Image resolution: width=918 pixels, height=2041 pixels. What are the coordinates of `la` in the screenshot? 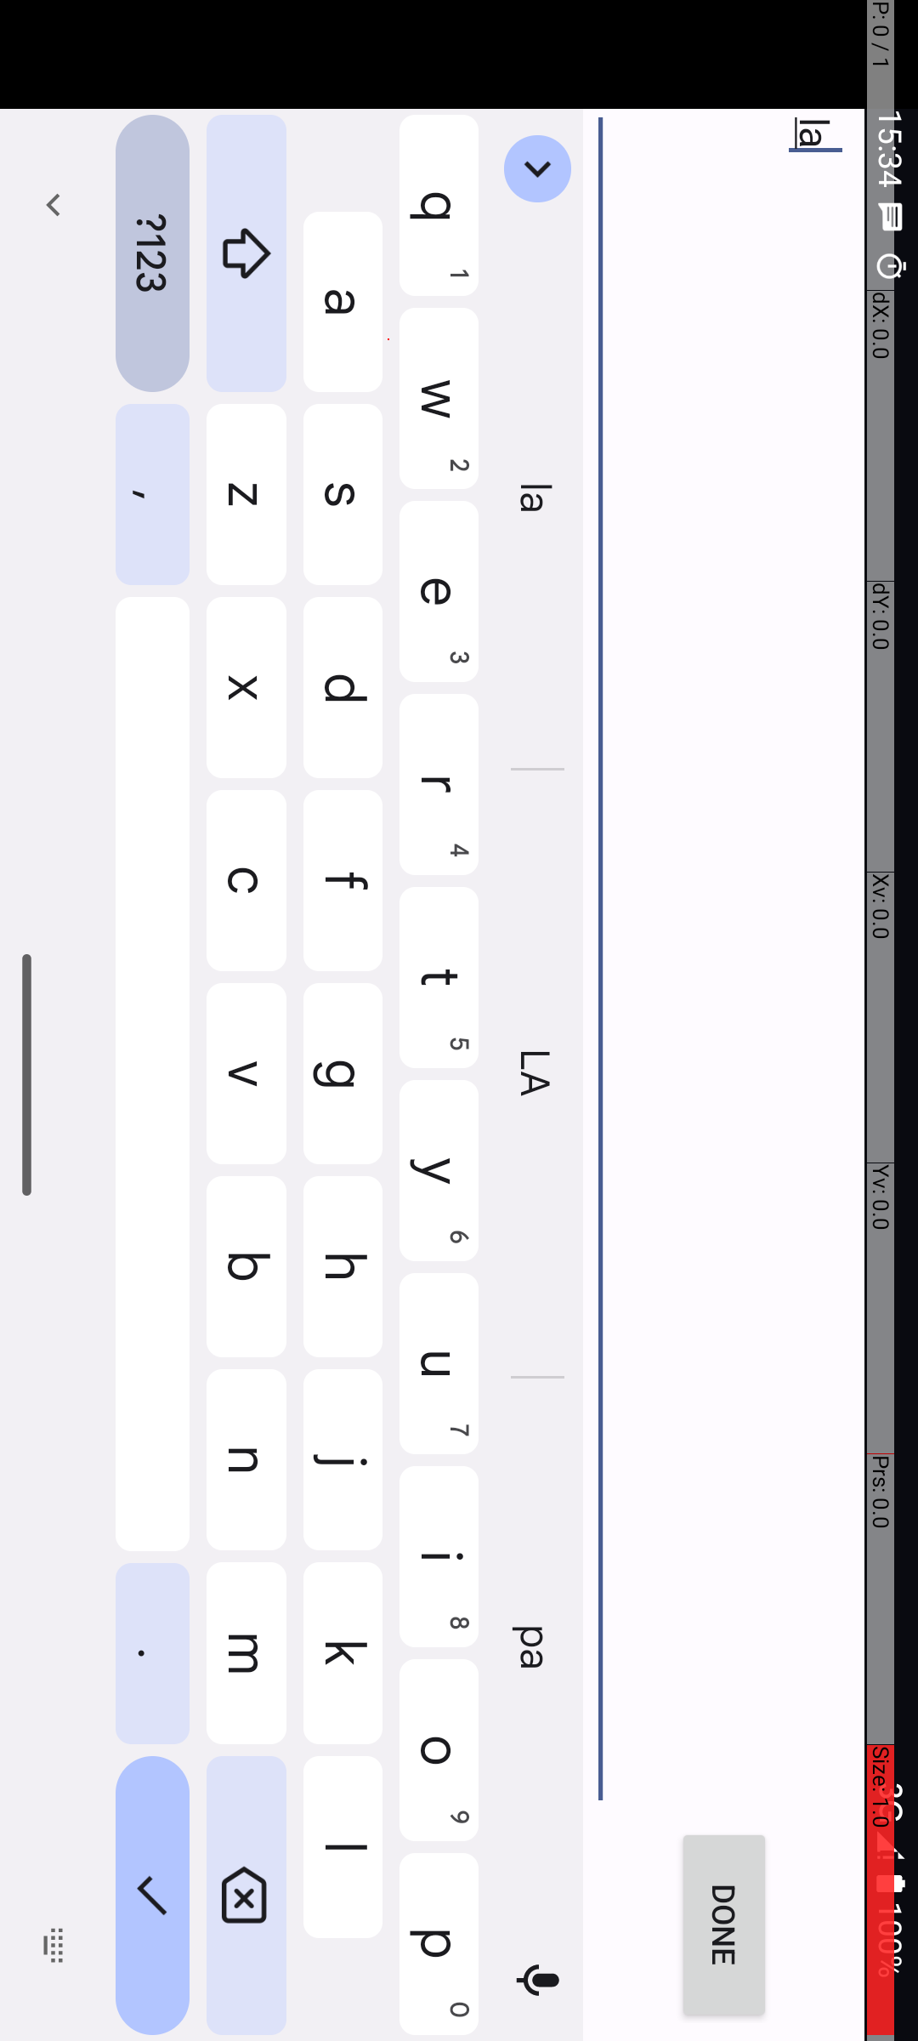 It's located at (1030, 408).